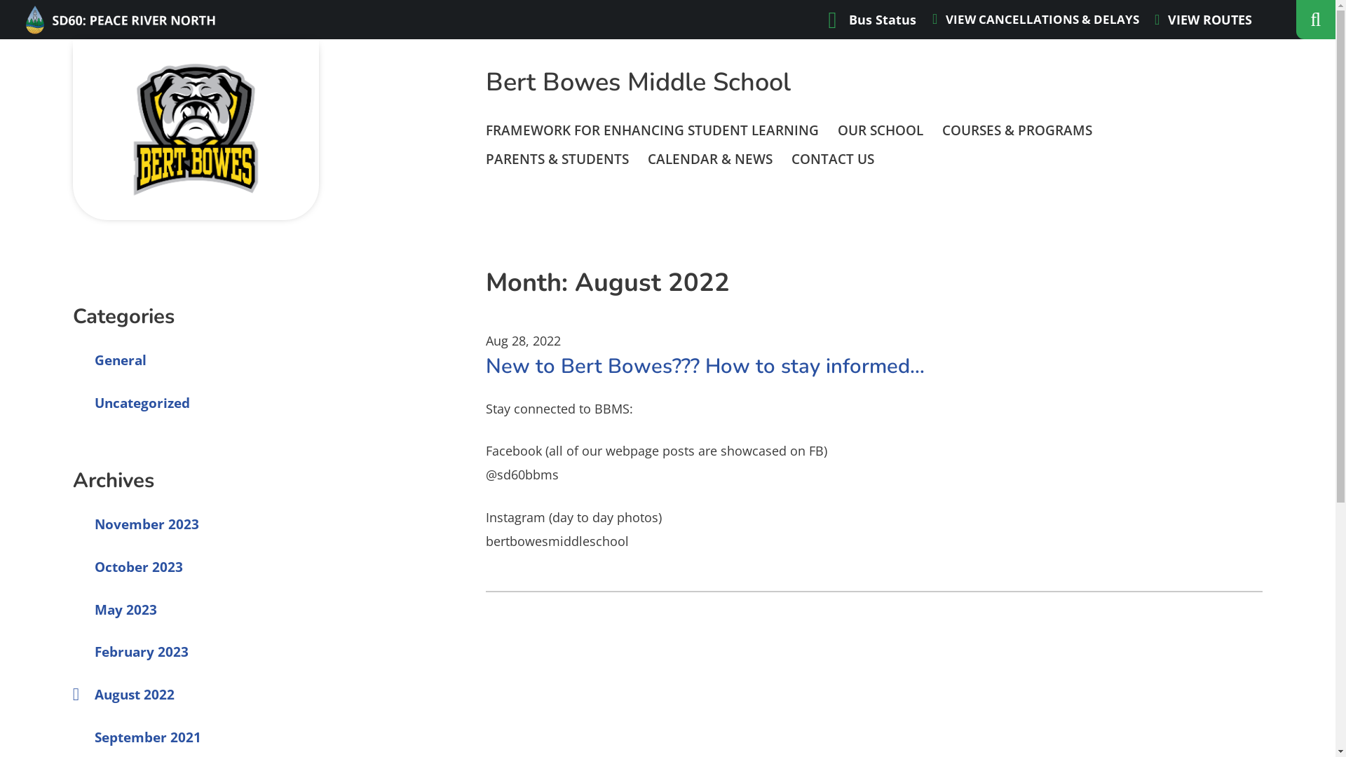 Image resolution: width=1346 pixels, height=757 pixels. Describe the element at coordinates (136, 524) in the screenshot. I see `November 2023` at that location.